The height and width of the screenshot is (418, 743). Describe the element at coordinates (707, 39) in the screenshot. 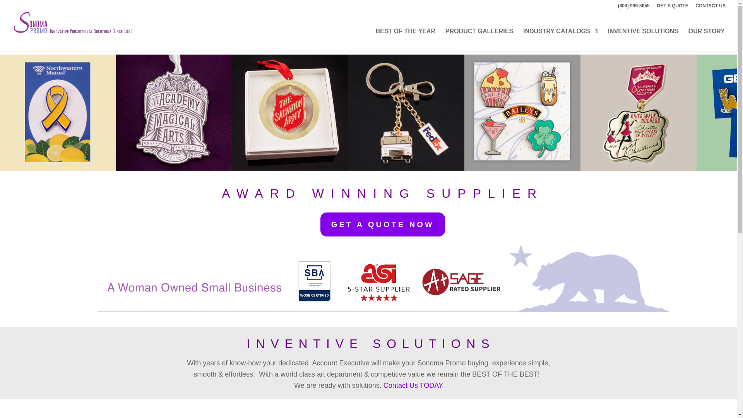

I see `OUR STORY` at that location.